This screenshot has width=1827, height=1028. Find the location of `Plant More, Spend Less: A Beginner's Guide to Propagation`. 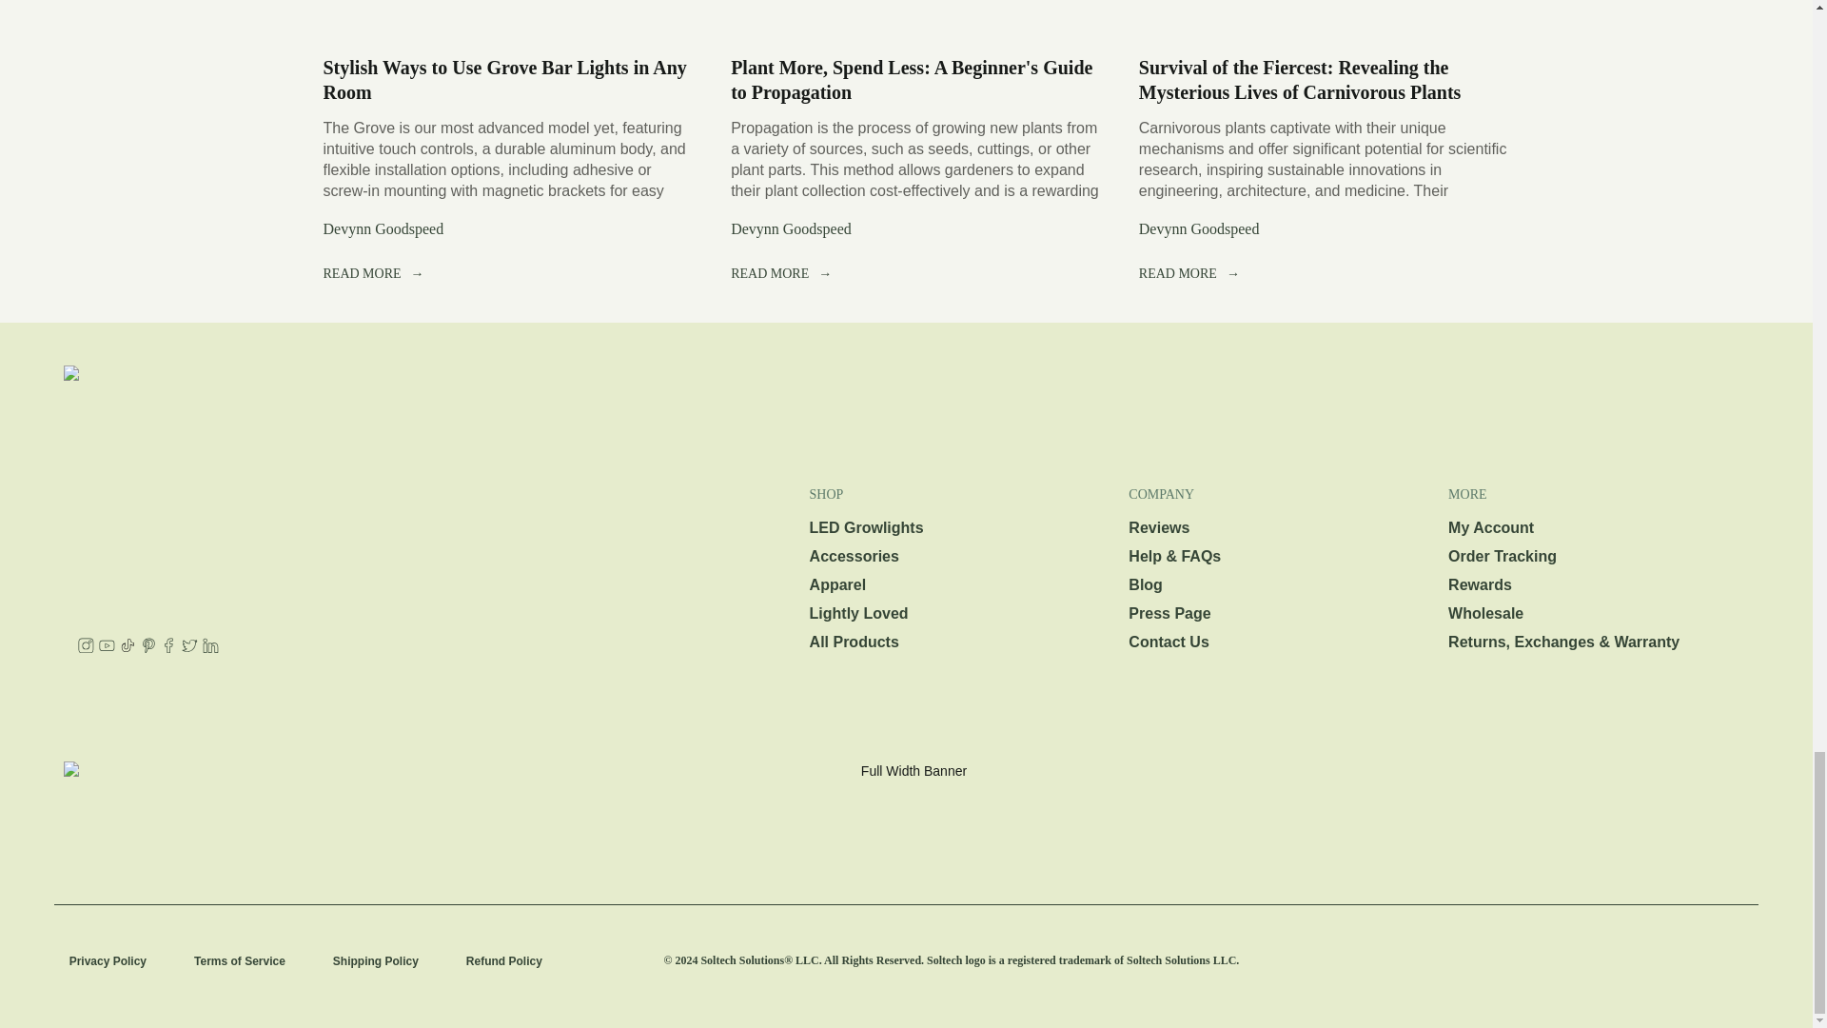

Plant More, Spend Less: A Beginner's Guide to Propagation is located at coordinates (912, 80).